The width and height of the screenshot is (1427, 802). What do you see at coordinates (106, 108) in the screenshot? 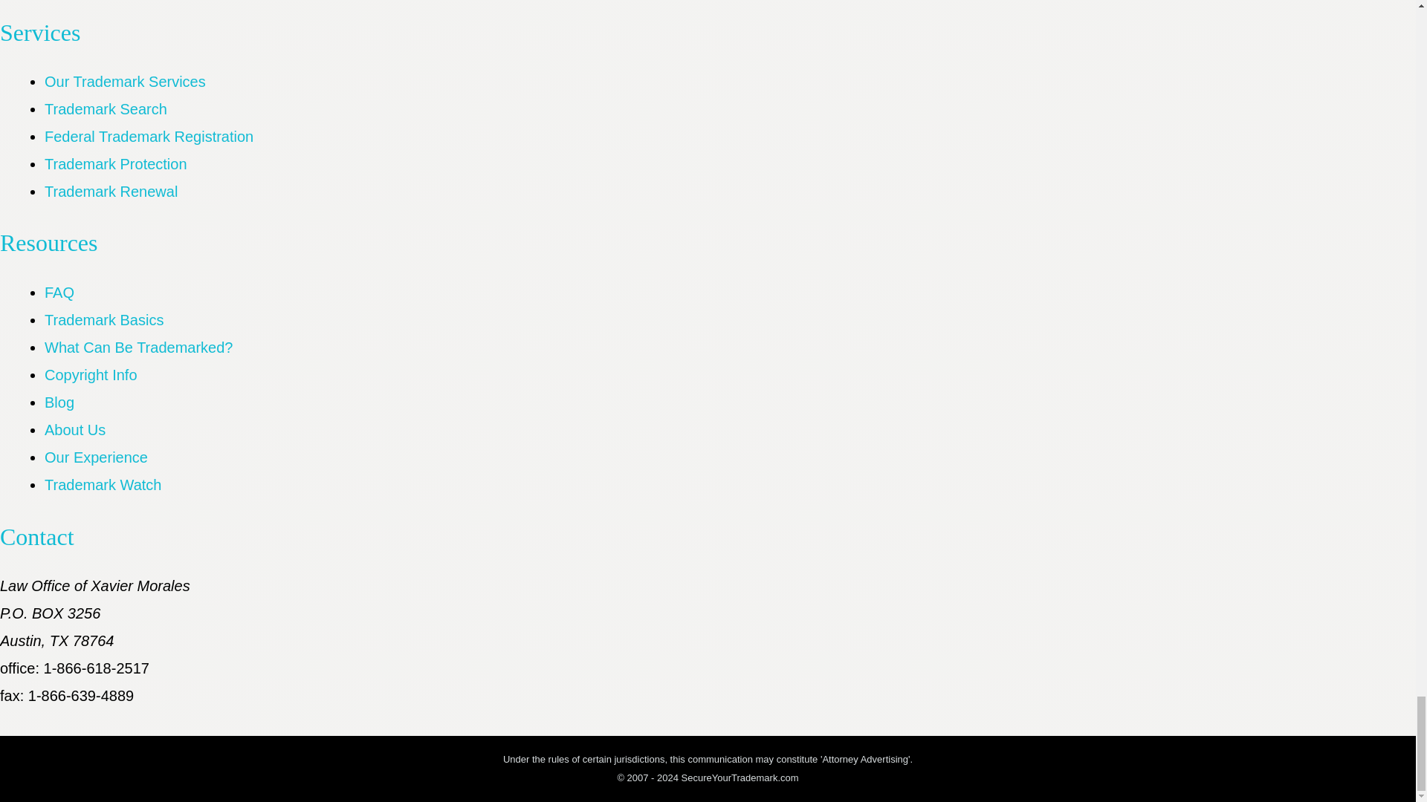
I see `Trademark Search` at bounding box center [106, 108].